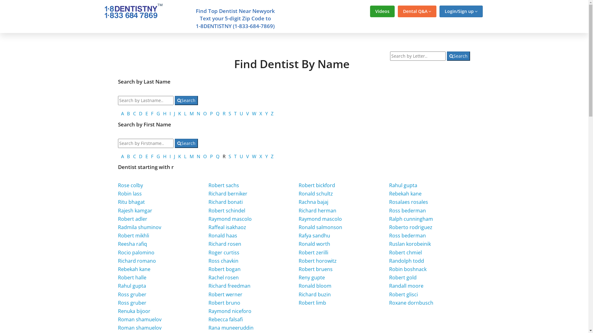 This screenshot has height=333, width=593. What do you see at coordinates (198, 156) in the screenshot?
I see `N` at bounding box center [198, 156].